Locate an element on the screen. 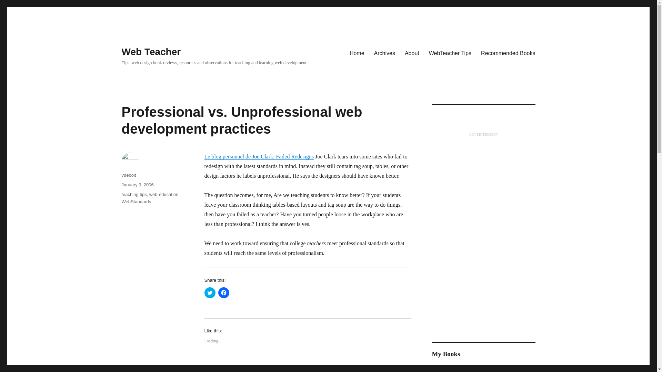  vdebolt is located at coordinates (128, 175).